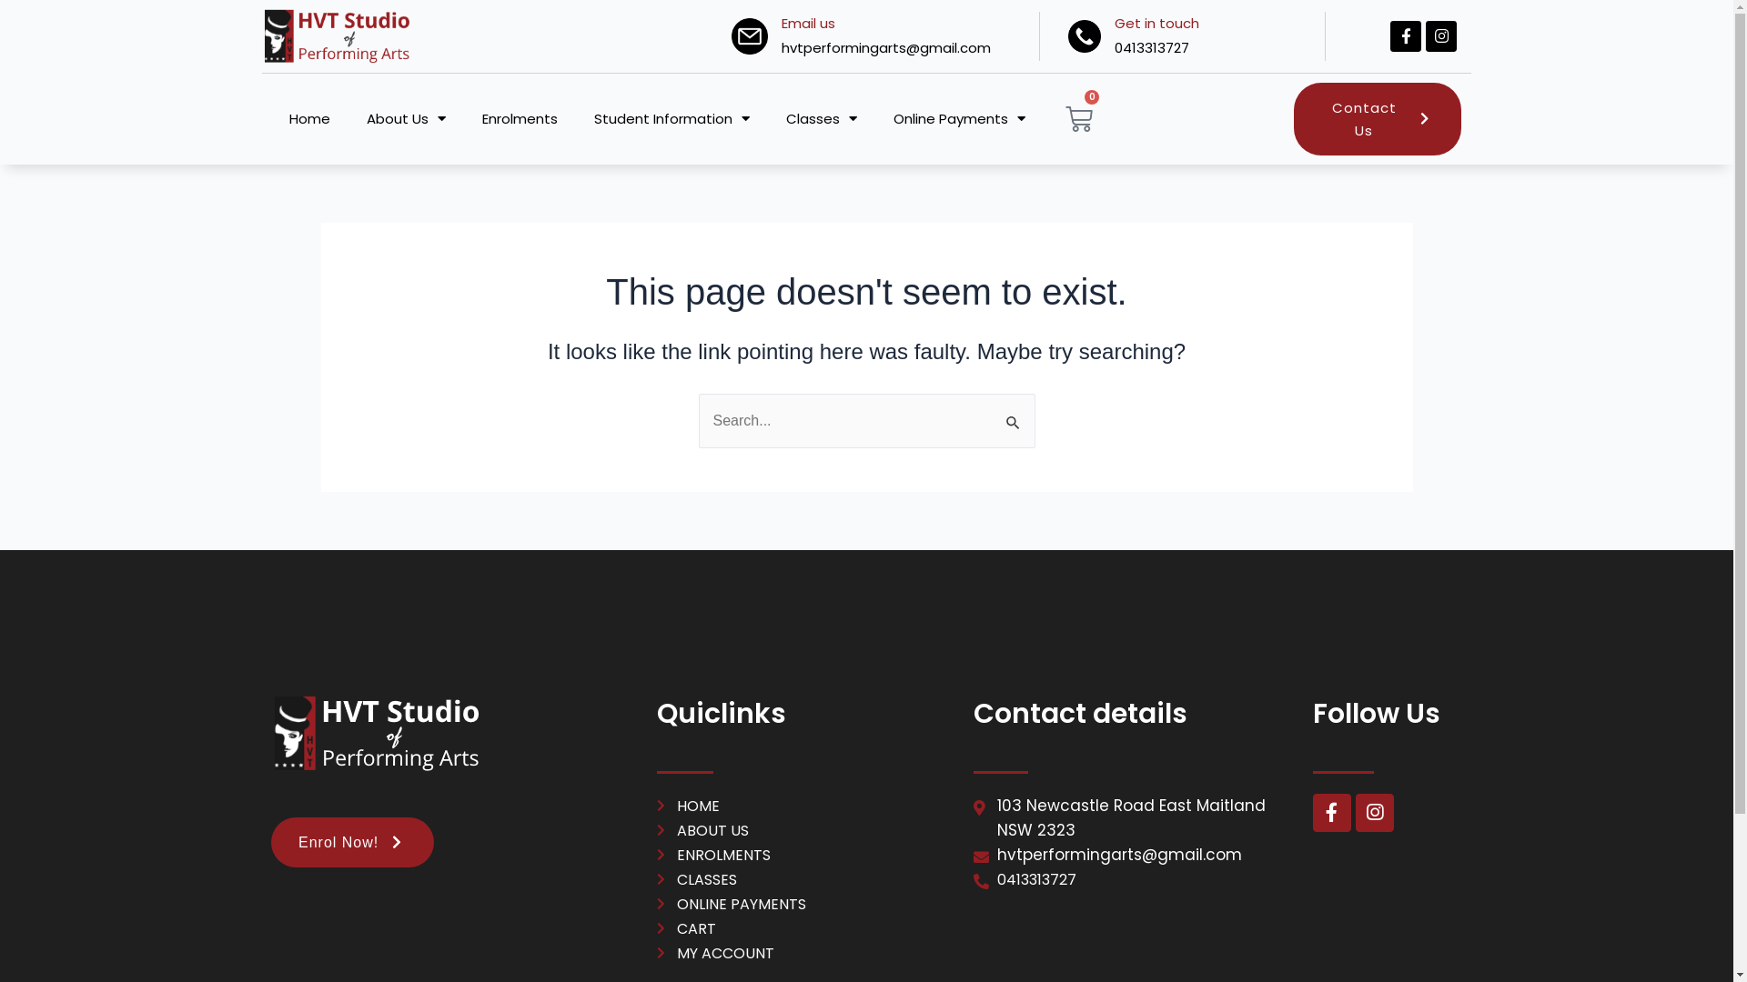  What do you see at coordinates (1378, 119) in the screenshot?
I see `Contact Us` at bounding box center [1378, 119].